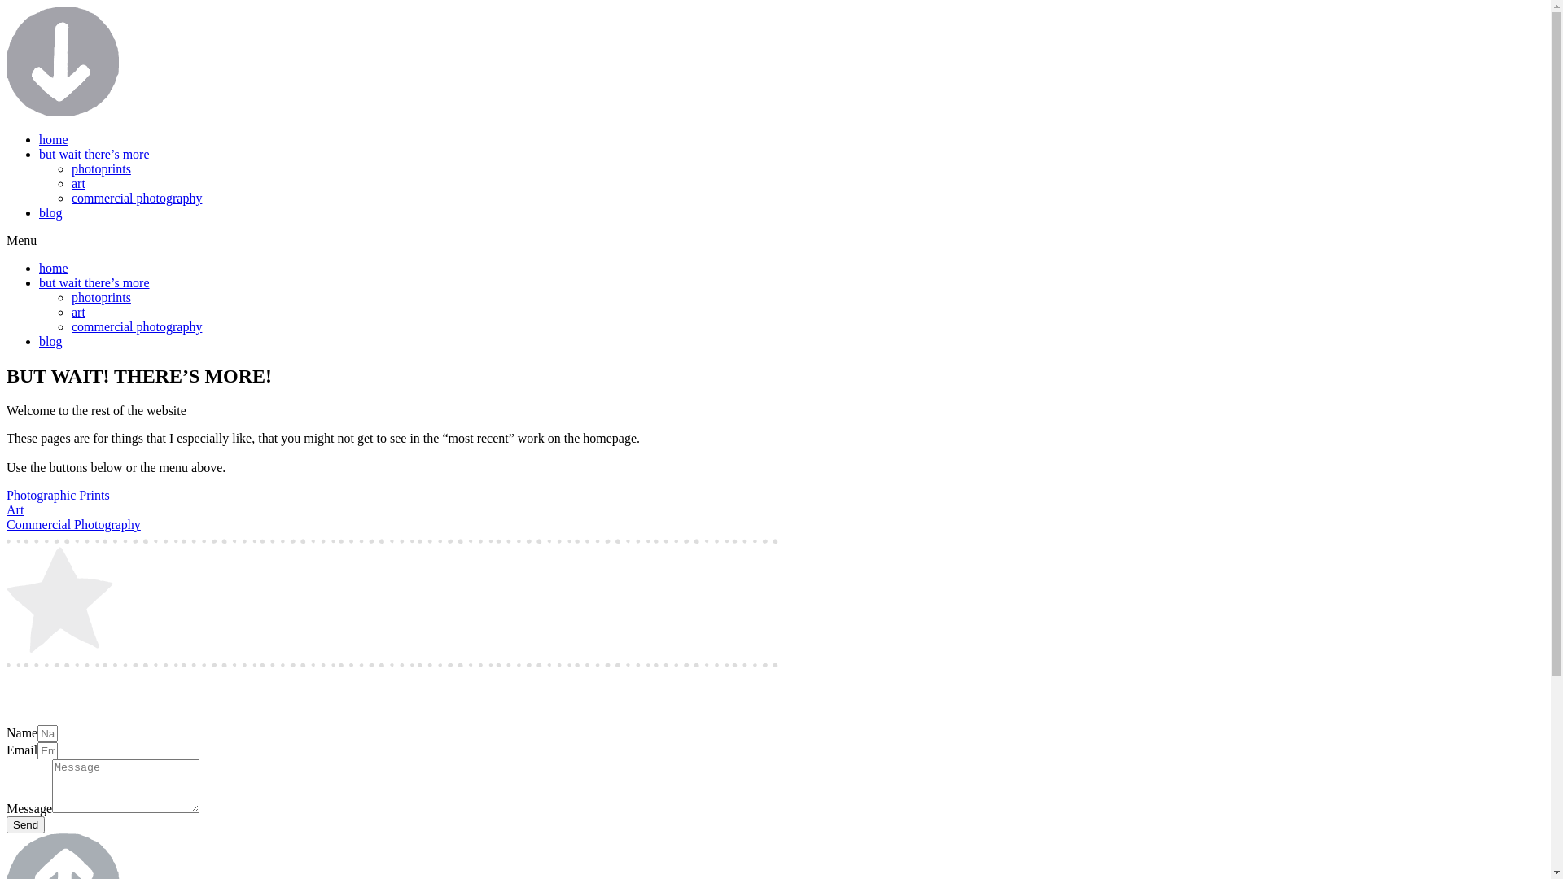 Image resolution: width=1563 pixels, height=879 pixels. Describe the element at coordinates (101, 169) in the screenshot. I see `photoprints` at that location.